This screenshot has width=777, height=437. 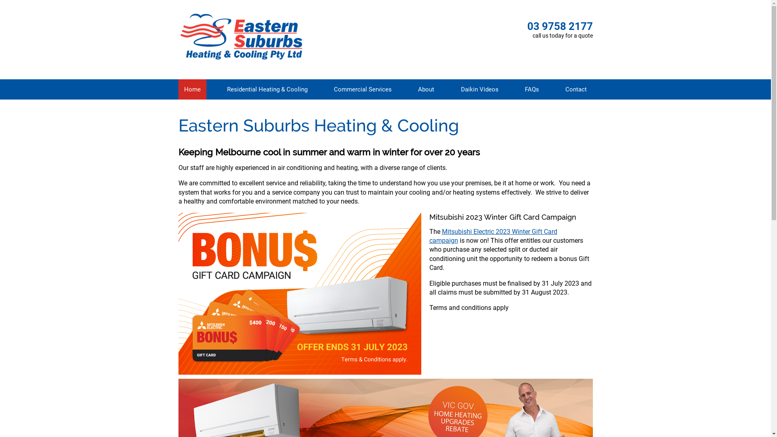 What do you see at coordinates (267, 89) in the screenshot?
I see `Residential Heating & Cooling` at bounding box center [267, 89].